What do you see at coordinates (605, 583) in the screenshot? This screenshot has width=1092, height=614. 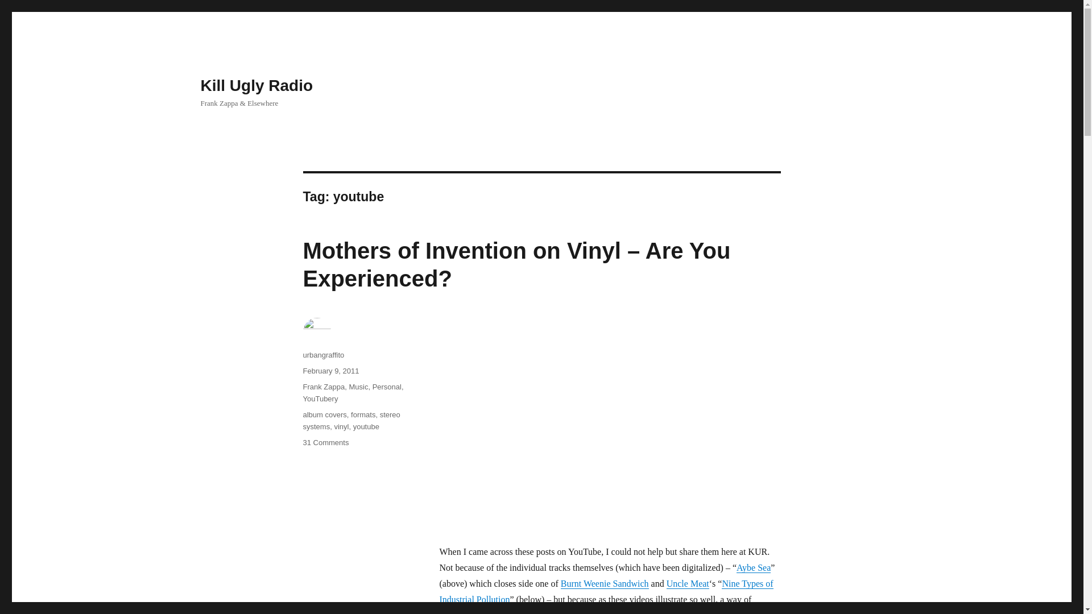 I see `Burnt Weenie Sandwich` at bounding box center [605, 583].